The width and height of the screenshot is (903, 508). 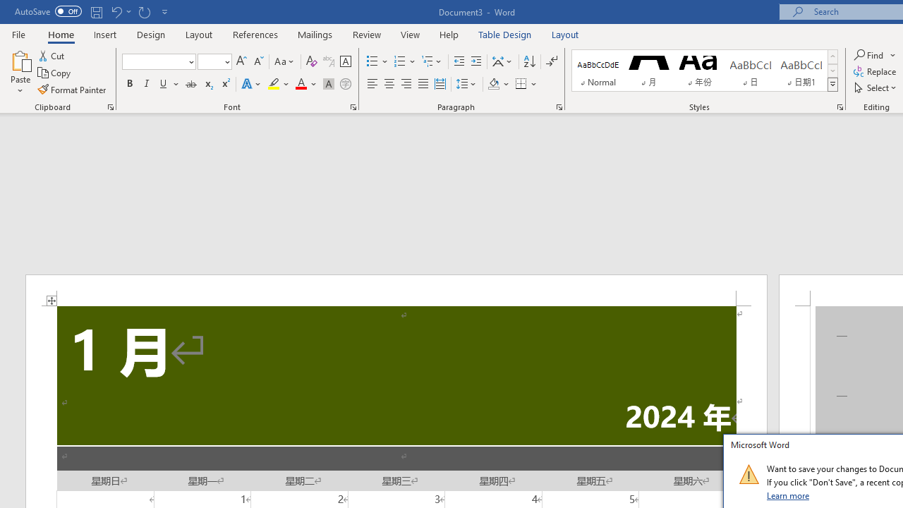 I want to click on Select, so click(x=876, y=87).